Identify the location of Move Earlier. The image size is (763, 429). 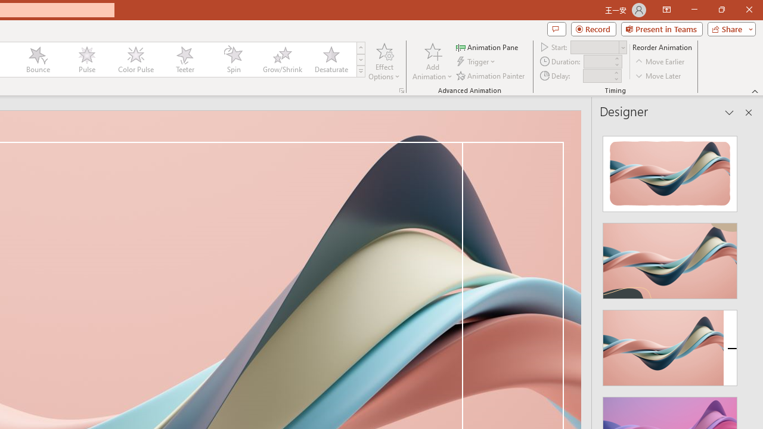
(660, 62).